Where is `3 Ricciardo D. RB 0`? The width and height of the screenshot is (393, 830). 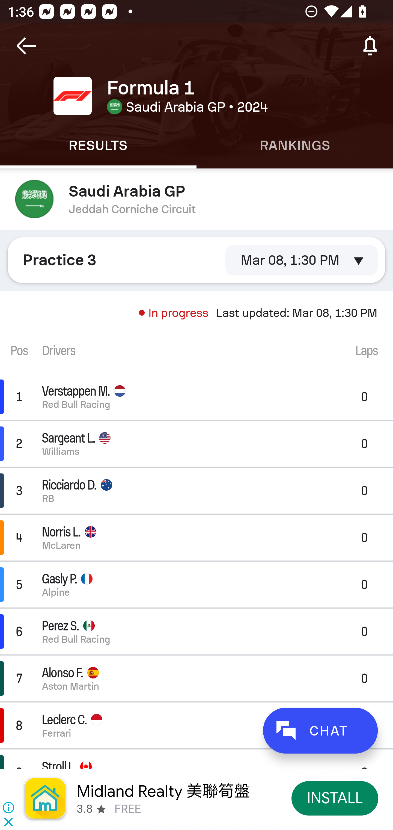 3 Ricciardo D. RB 0 is located at coordinates (196, 490).